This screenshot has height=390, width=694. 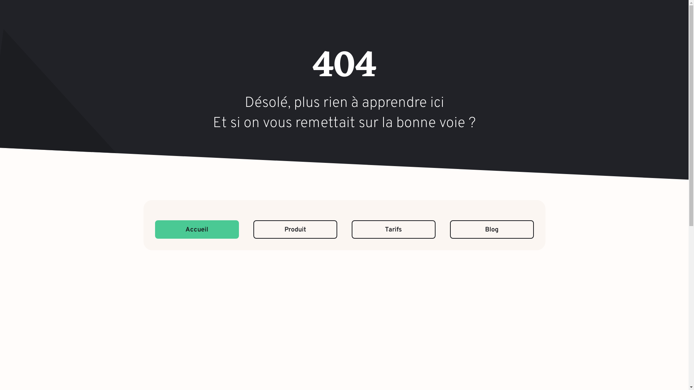 What do you see at coordinates (197, 230) in the screenshot?
I see `Accueil` at bounding box center [197, 230].